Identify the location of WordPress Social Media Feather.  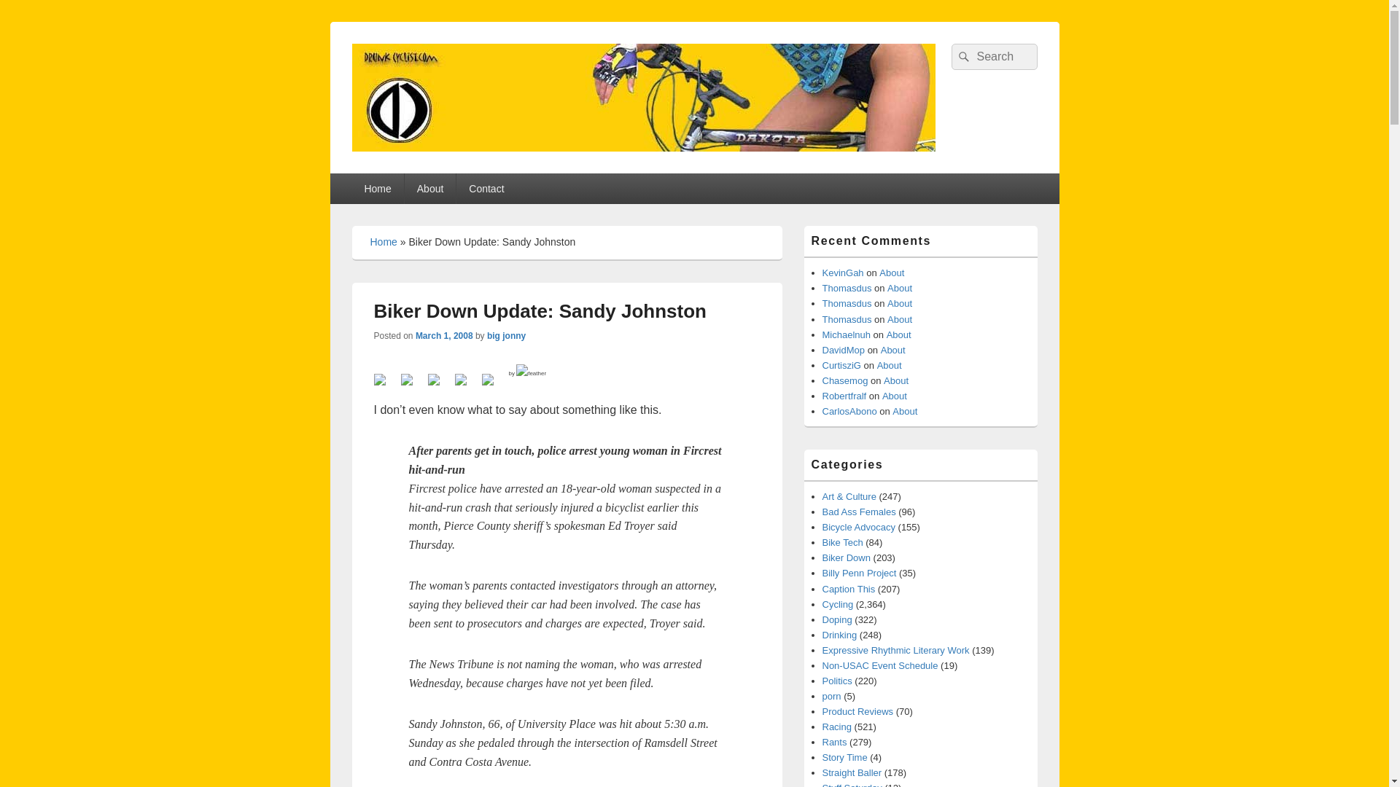
(528, 373).